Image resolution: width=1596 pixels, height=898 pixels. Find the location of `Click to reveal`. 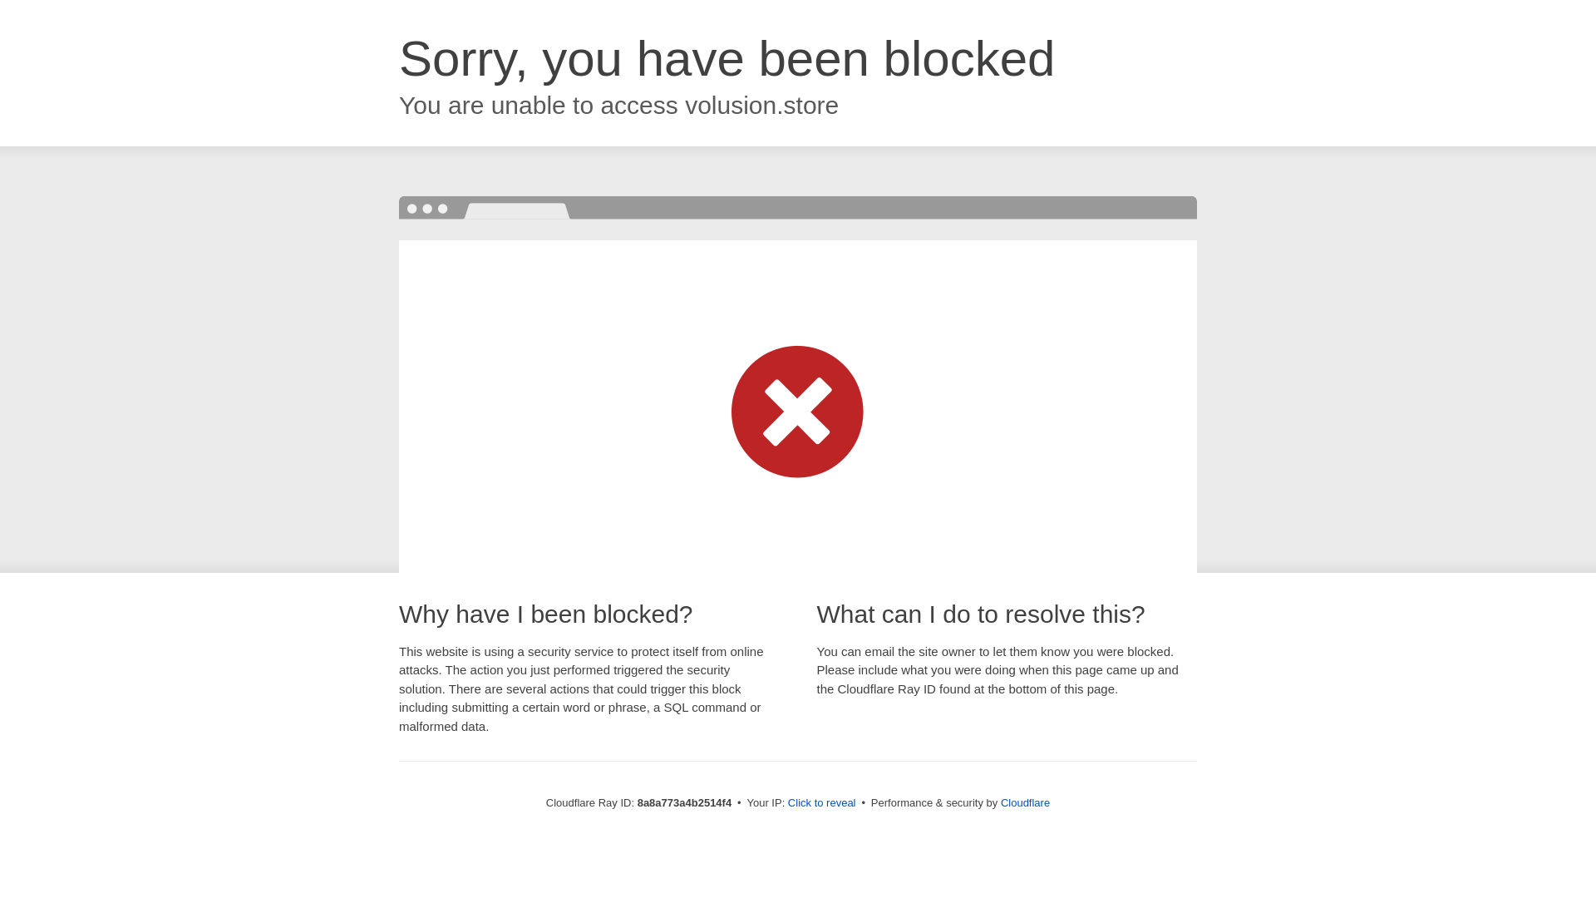

Click to reveal is located at coordinates (821, 803).